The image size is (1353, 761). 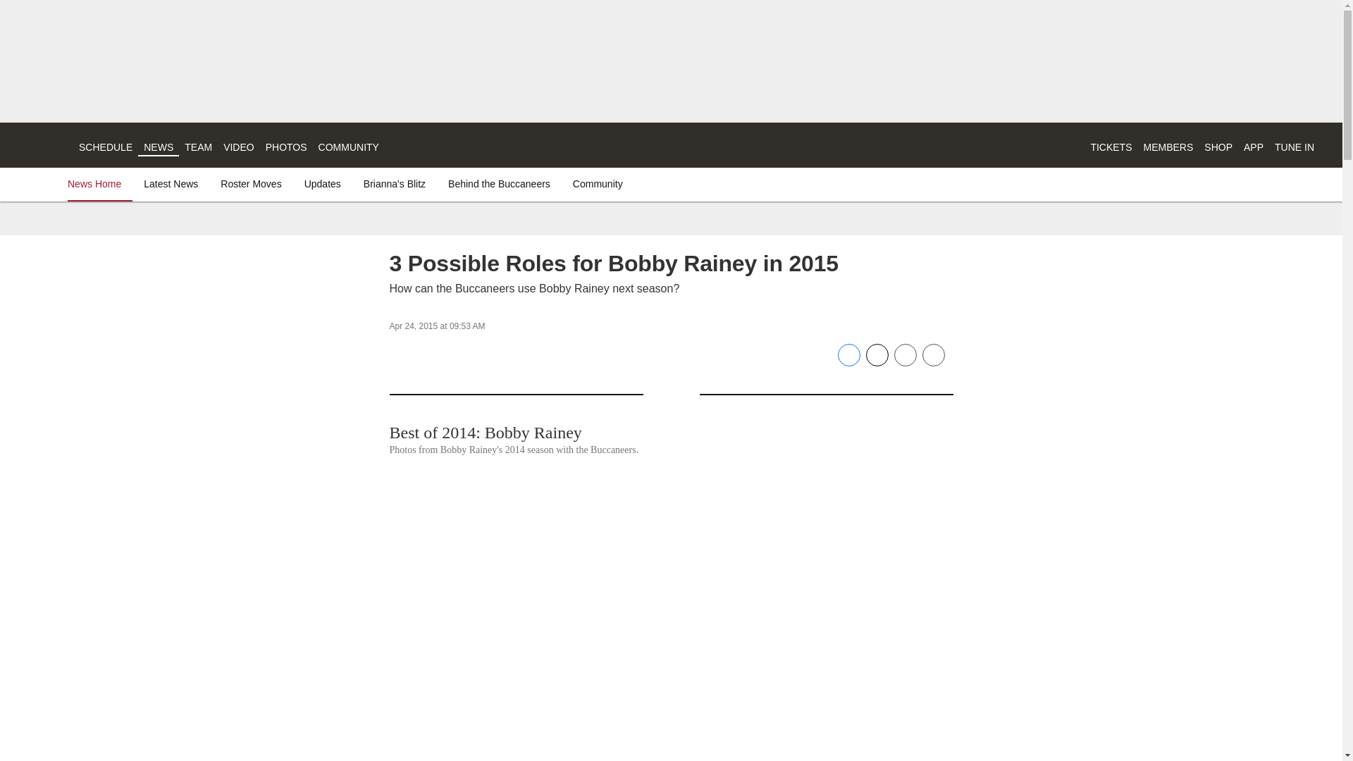 I want to click on Updates, so click(x=323, y=183).